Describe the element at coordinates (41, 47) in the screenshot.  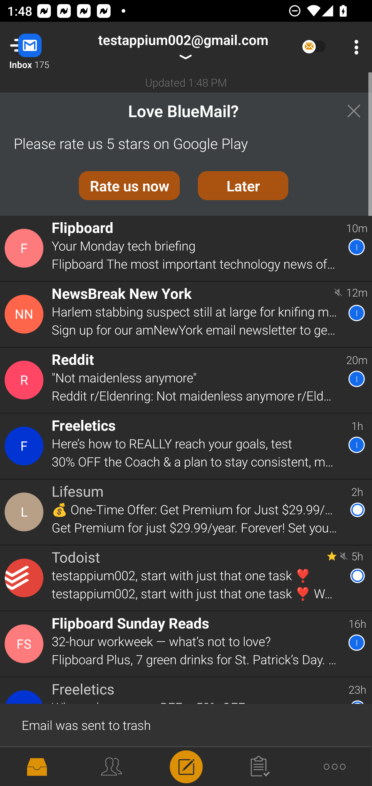
I see `Navigate up` at that location.